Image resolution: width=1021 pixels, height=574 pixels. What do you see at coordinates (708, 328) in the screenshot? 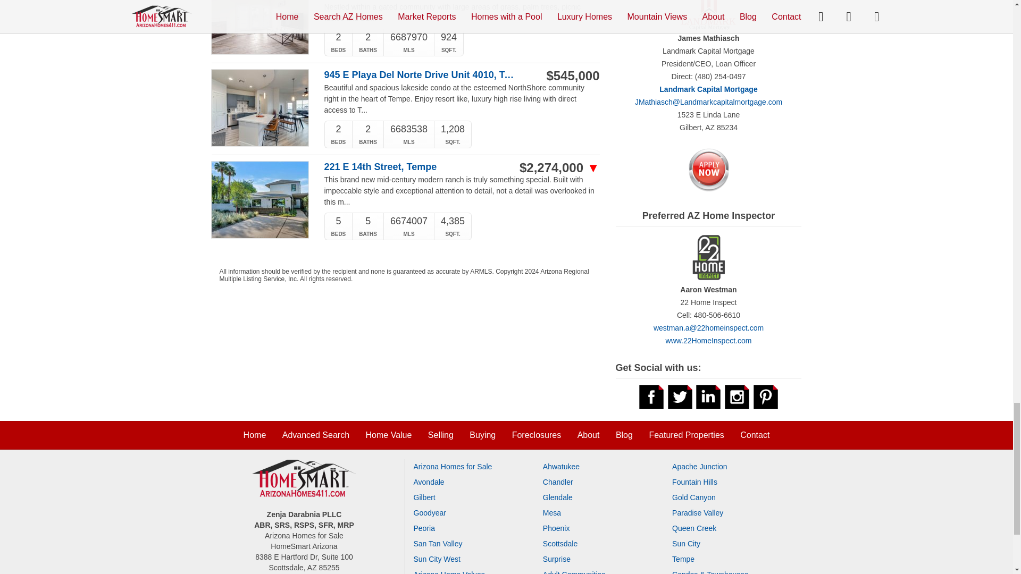
I see `Email Aaron at 22 Home Inspect` at bounding box center [708, 328].